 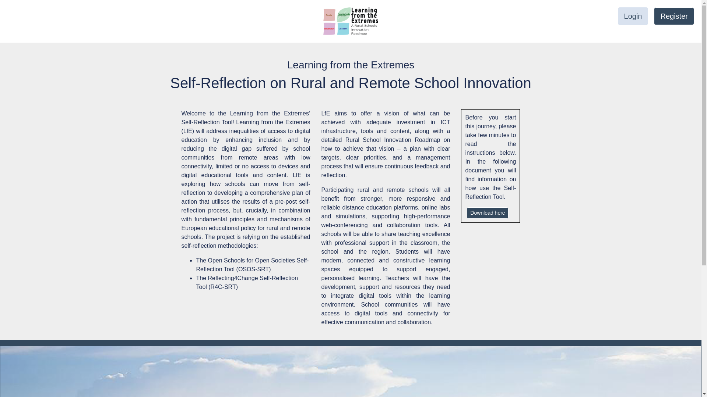 I want to click on Login, so click(x=633, y=16).